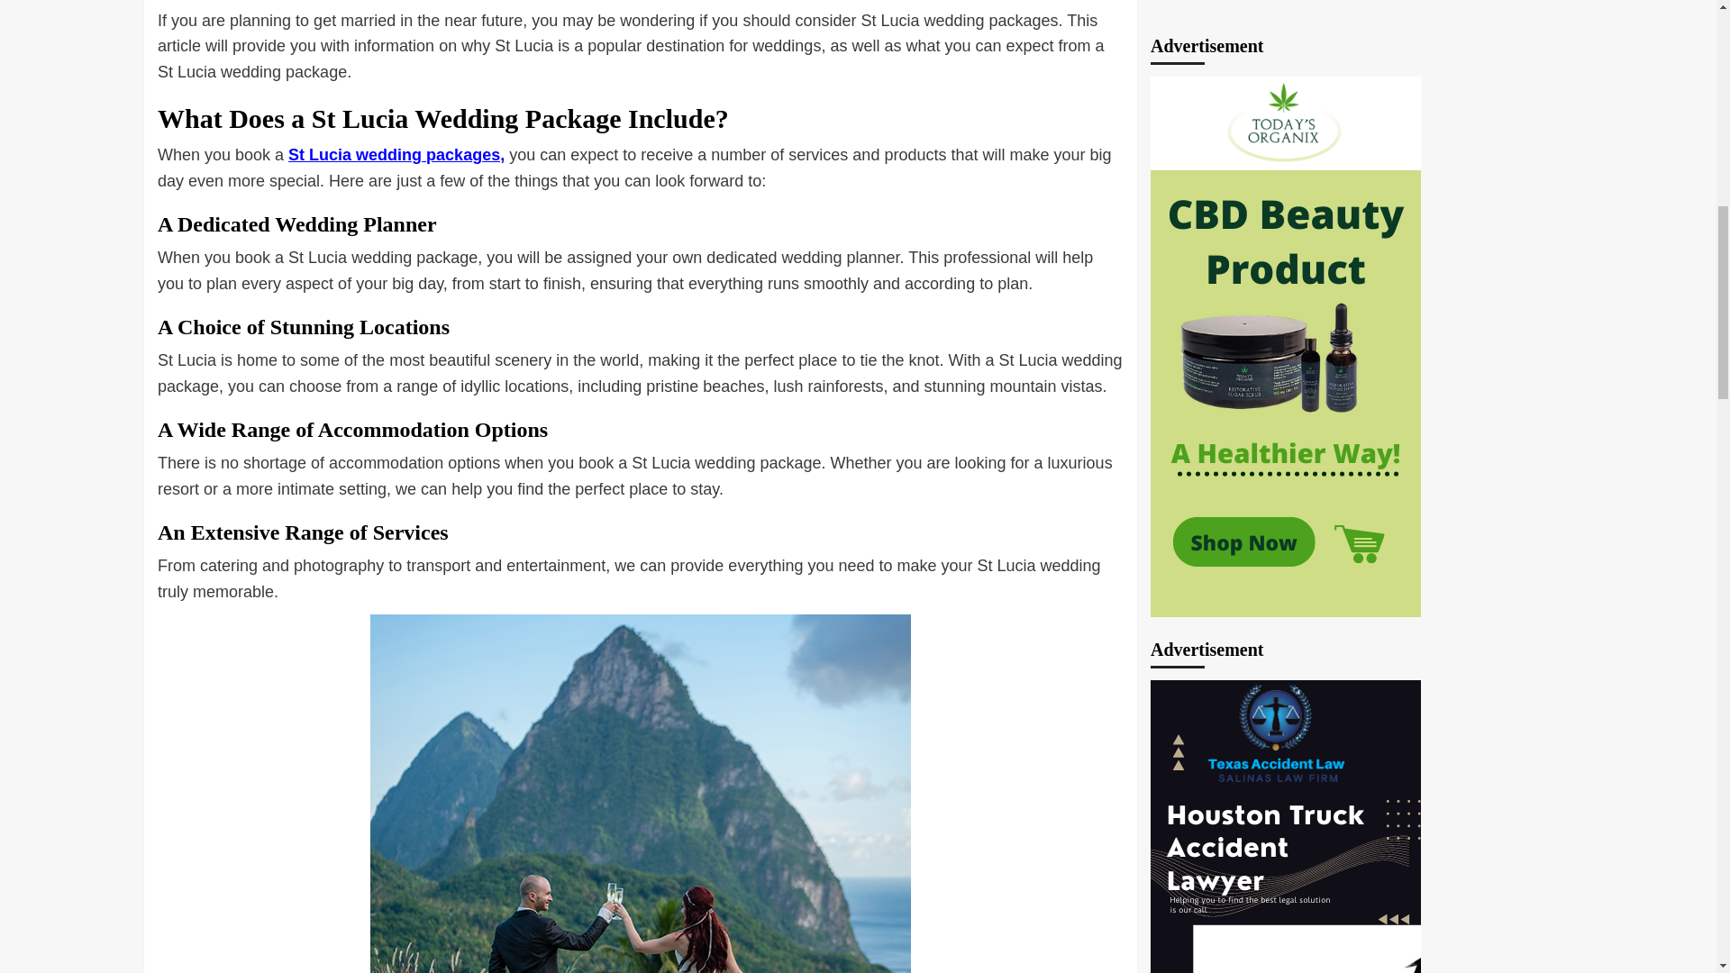 This screenshot has width=1730, height=973. What do you see at coordinates (1285, 186) in the screenshot?
I see `Advertisement` at bounding box center [1285, 186].